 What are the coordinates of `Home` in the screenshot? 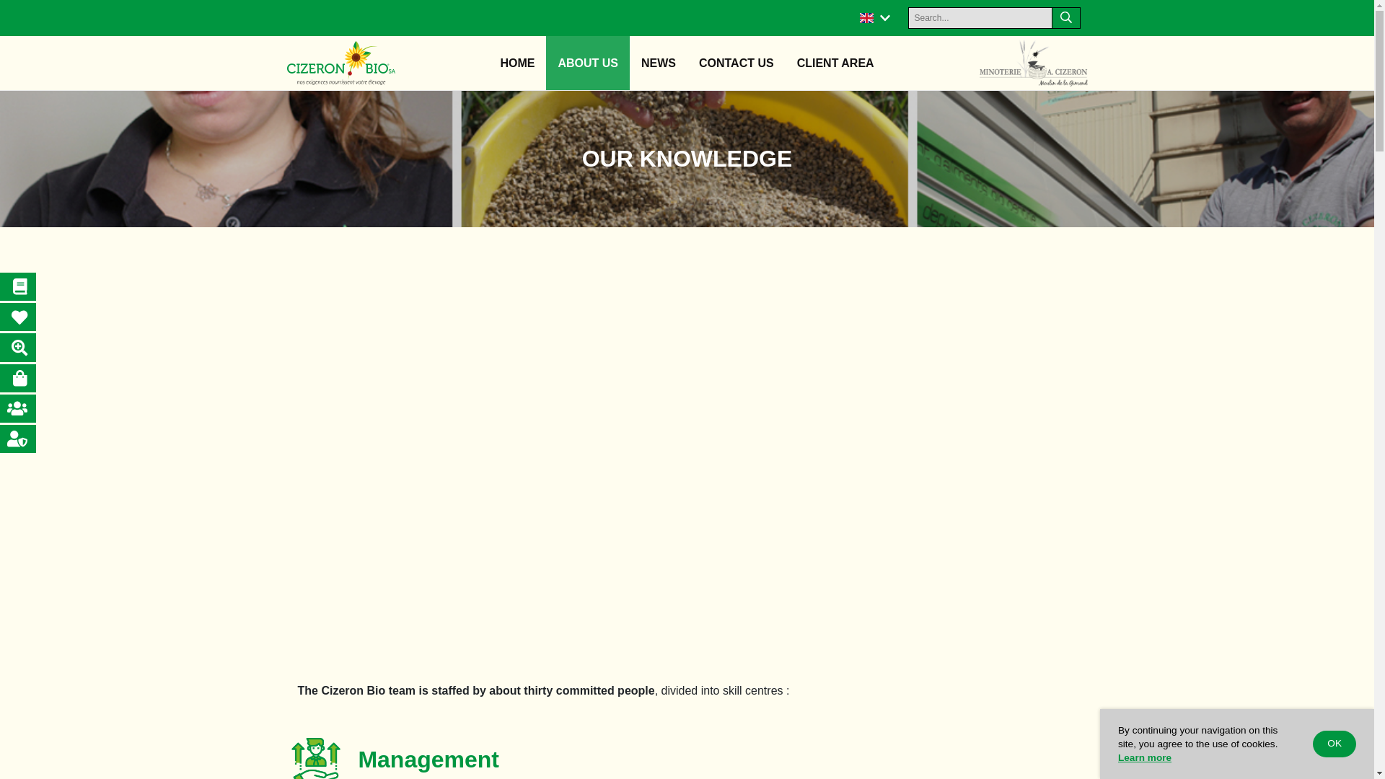 It's located at (516, 63).